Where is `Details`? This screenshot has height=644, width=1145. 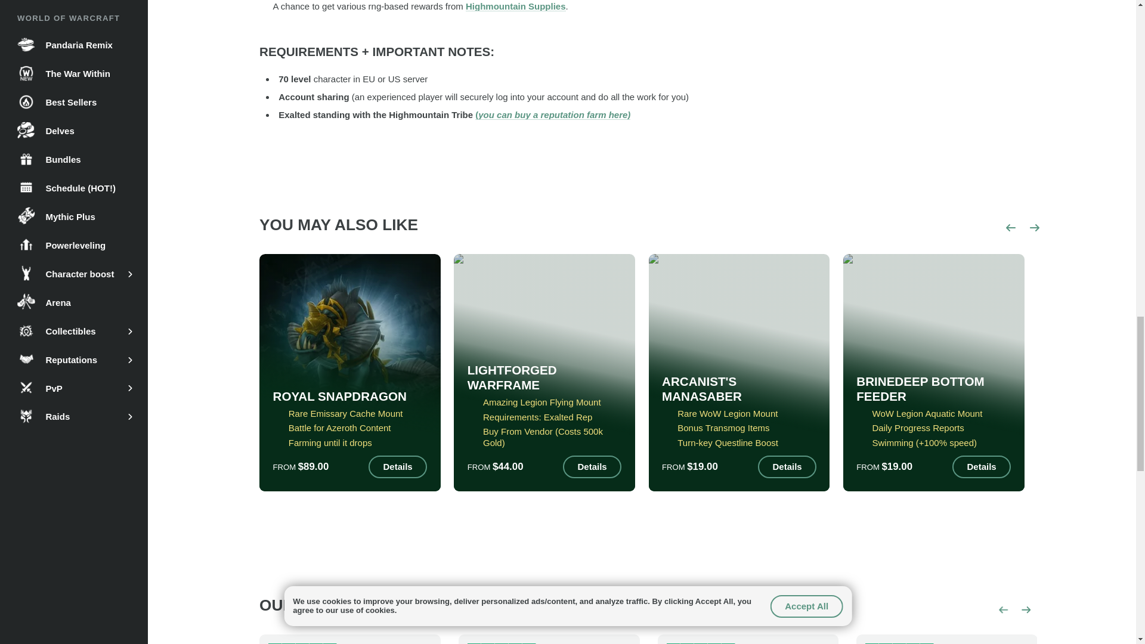 Details is located at coordinates (398, 466).